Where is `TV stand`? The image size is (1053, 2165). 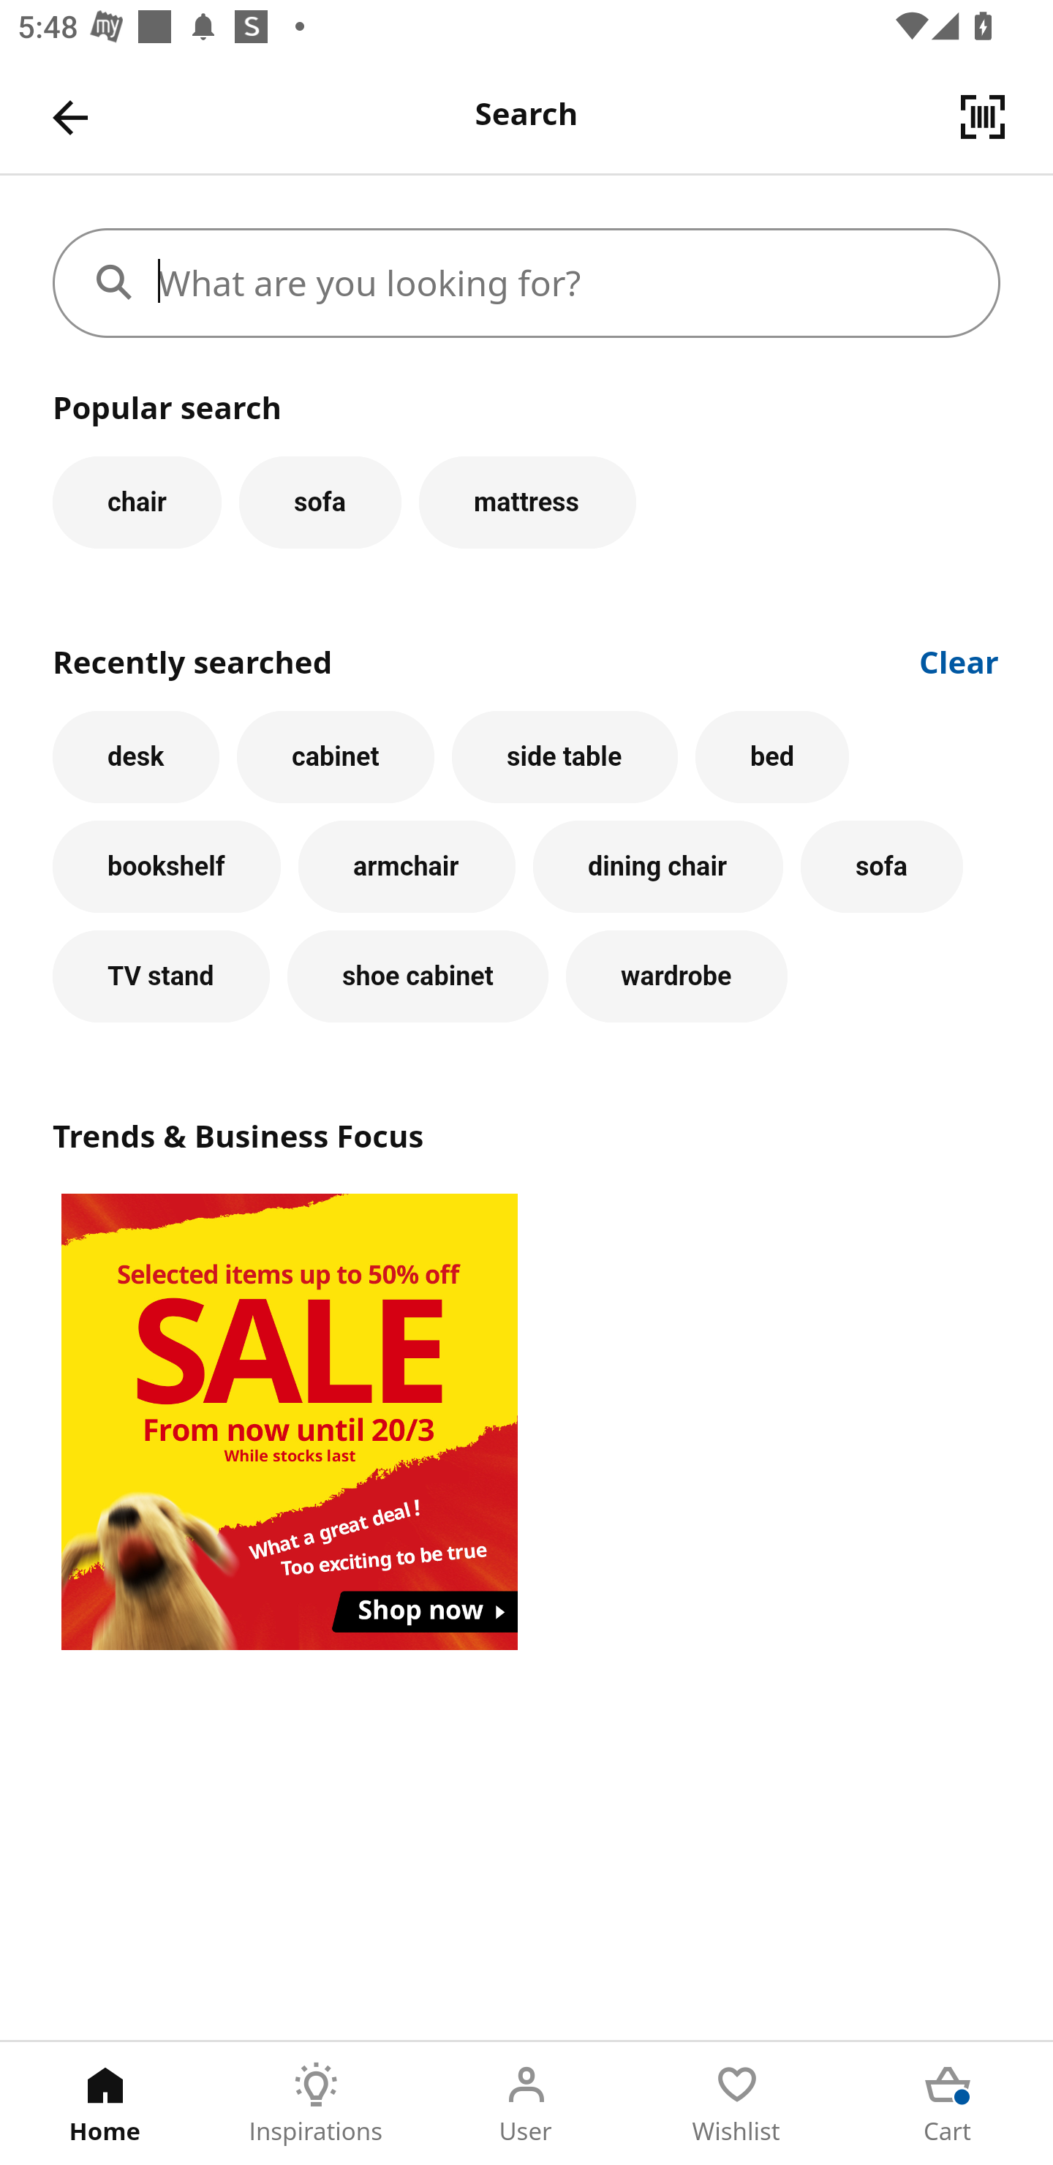 TV stand is located at coordinates (161, 976).